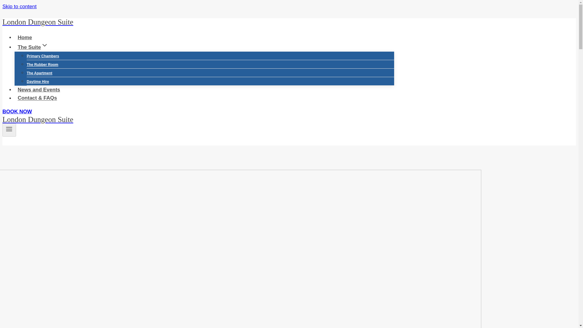  What do you see at coordinates (33, 47) in the screenshot?
I see `The SuiteExpand` at bounding box center [33, 47].